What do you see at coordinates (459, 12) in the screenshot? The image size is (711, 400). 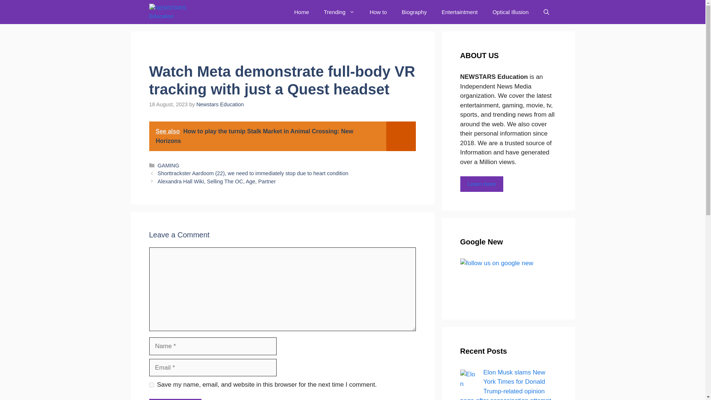 I see `Entertaintment` at bounding box center [459, 12].